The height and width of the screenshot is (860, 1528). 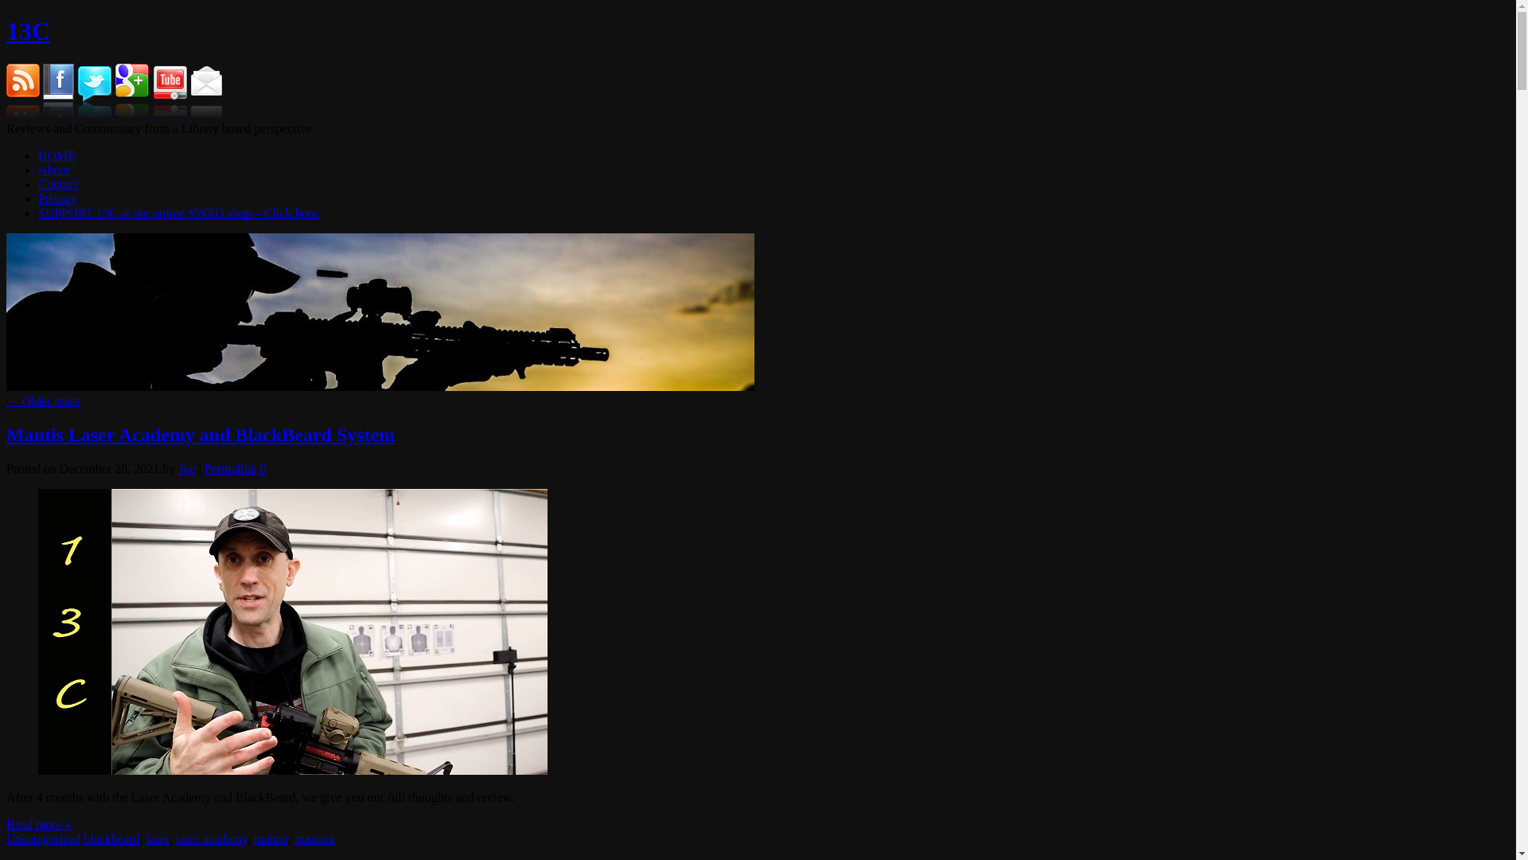 I want to click on Facebook, so click(x=60, y=115).